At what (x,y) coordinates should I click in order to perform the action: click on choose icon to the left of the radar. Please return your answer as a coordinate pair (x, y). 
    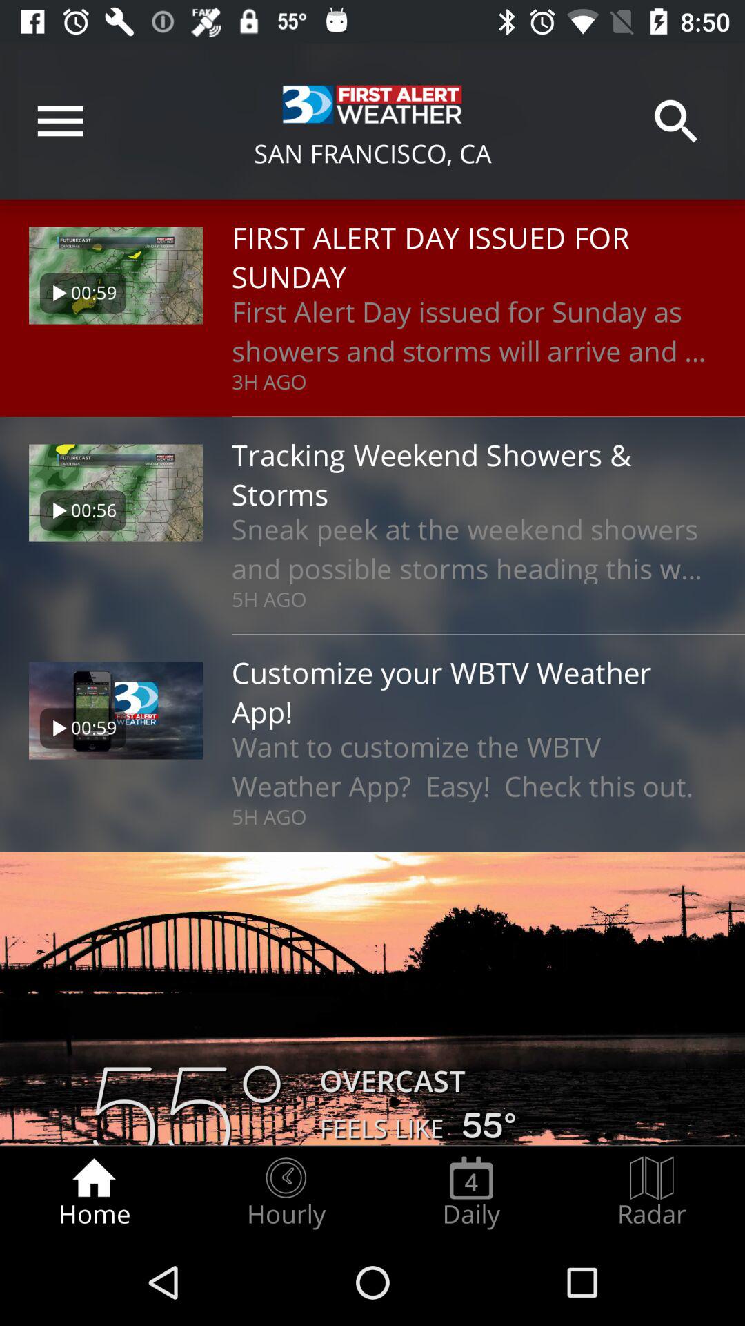
    Looking at the image, I should click on (471, 1192).